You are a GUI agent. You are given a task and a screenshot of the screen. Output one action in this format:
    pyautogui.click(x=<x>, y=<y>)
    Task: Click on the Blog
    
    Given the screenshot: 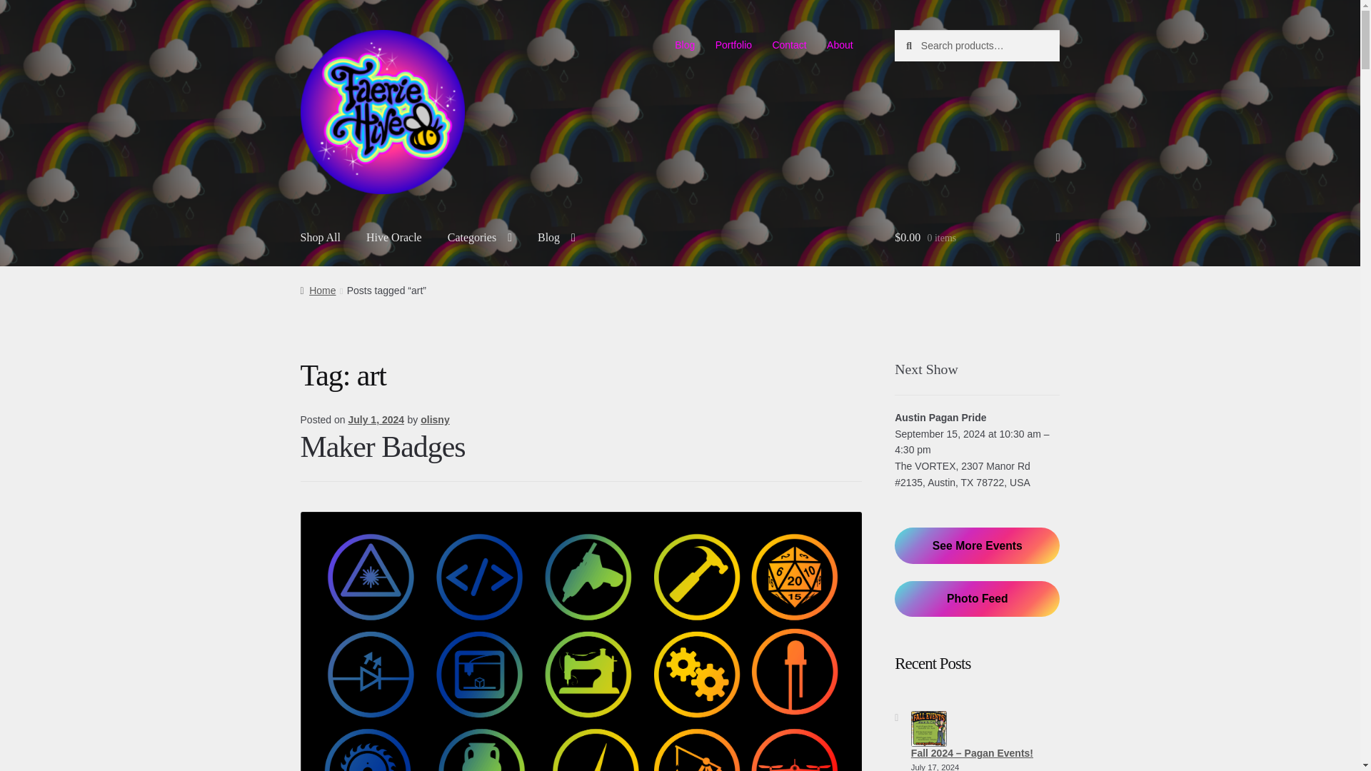 What is the action you would take?
    pyautogui.click(x=685, y=45)
    